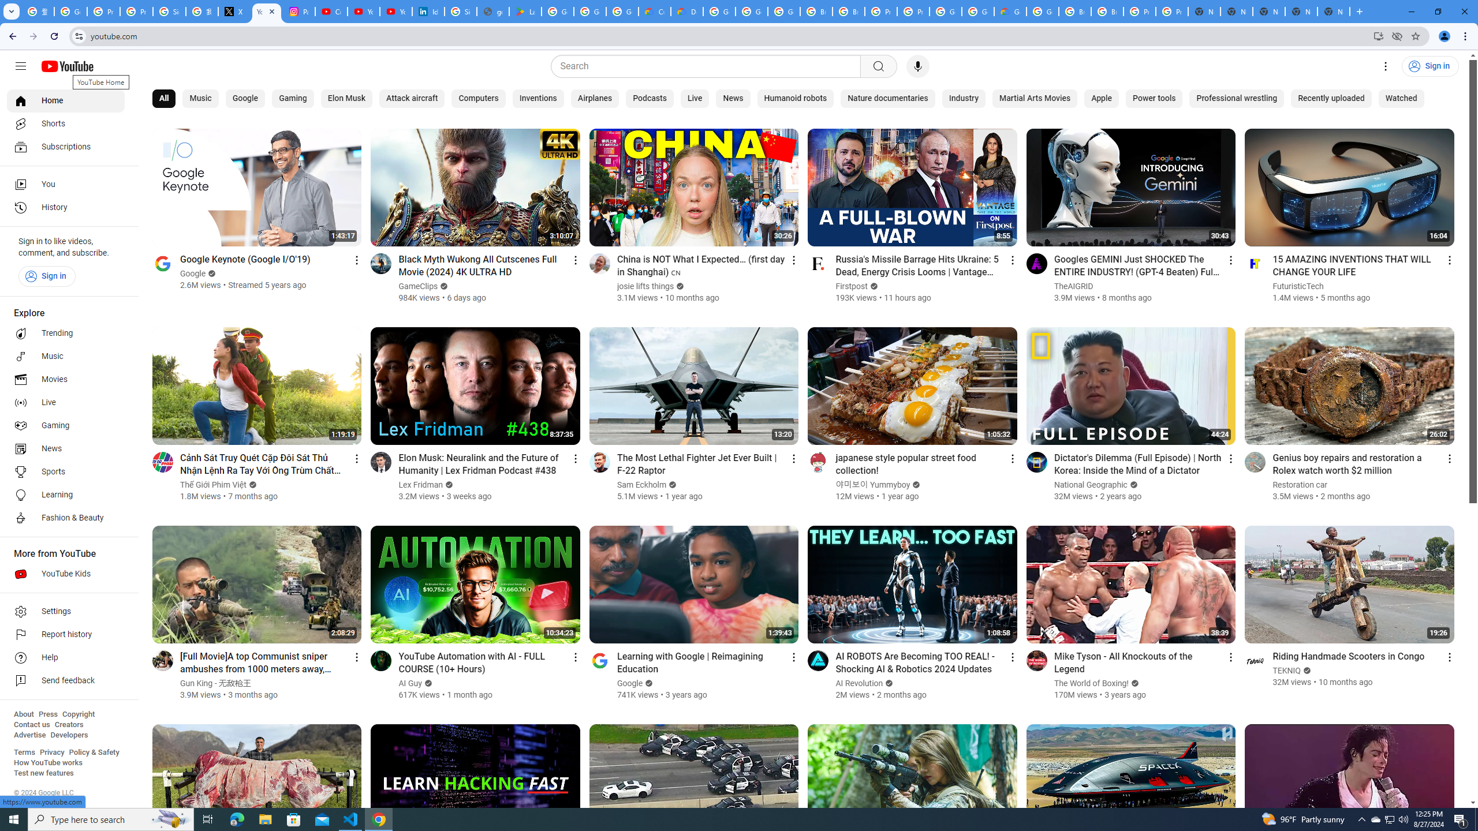 This screenshot has height=831, width=1478. What do you see at coordinates (794, 99) in the screenshot?
I see `Humanoid robots` at bounding box center [794, 99].